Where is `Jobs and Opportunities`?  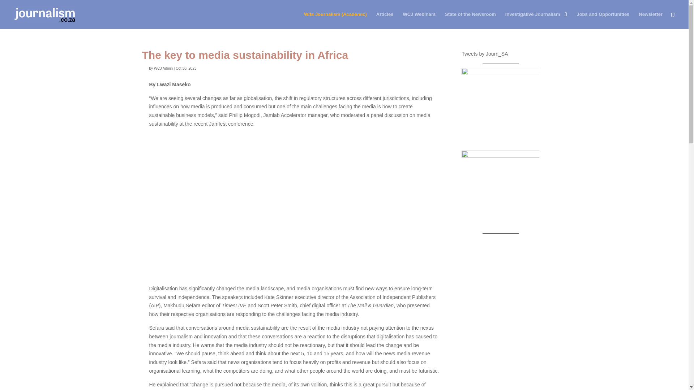
Jobs and Opportunities is located at coordinates (603, 20).